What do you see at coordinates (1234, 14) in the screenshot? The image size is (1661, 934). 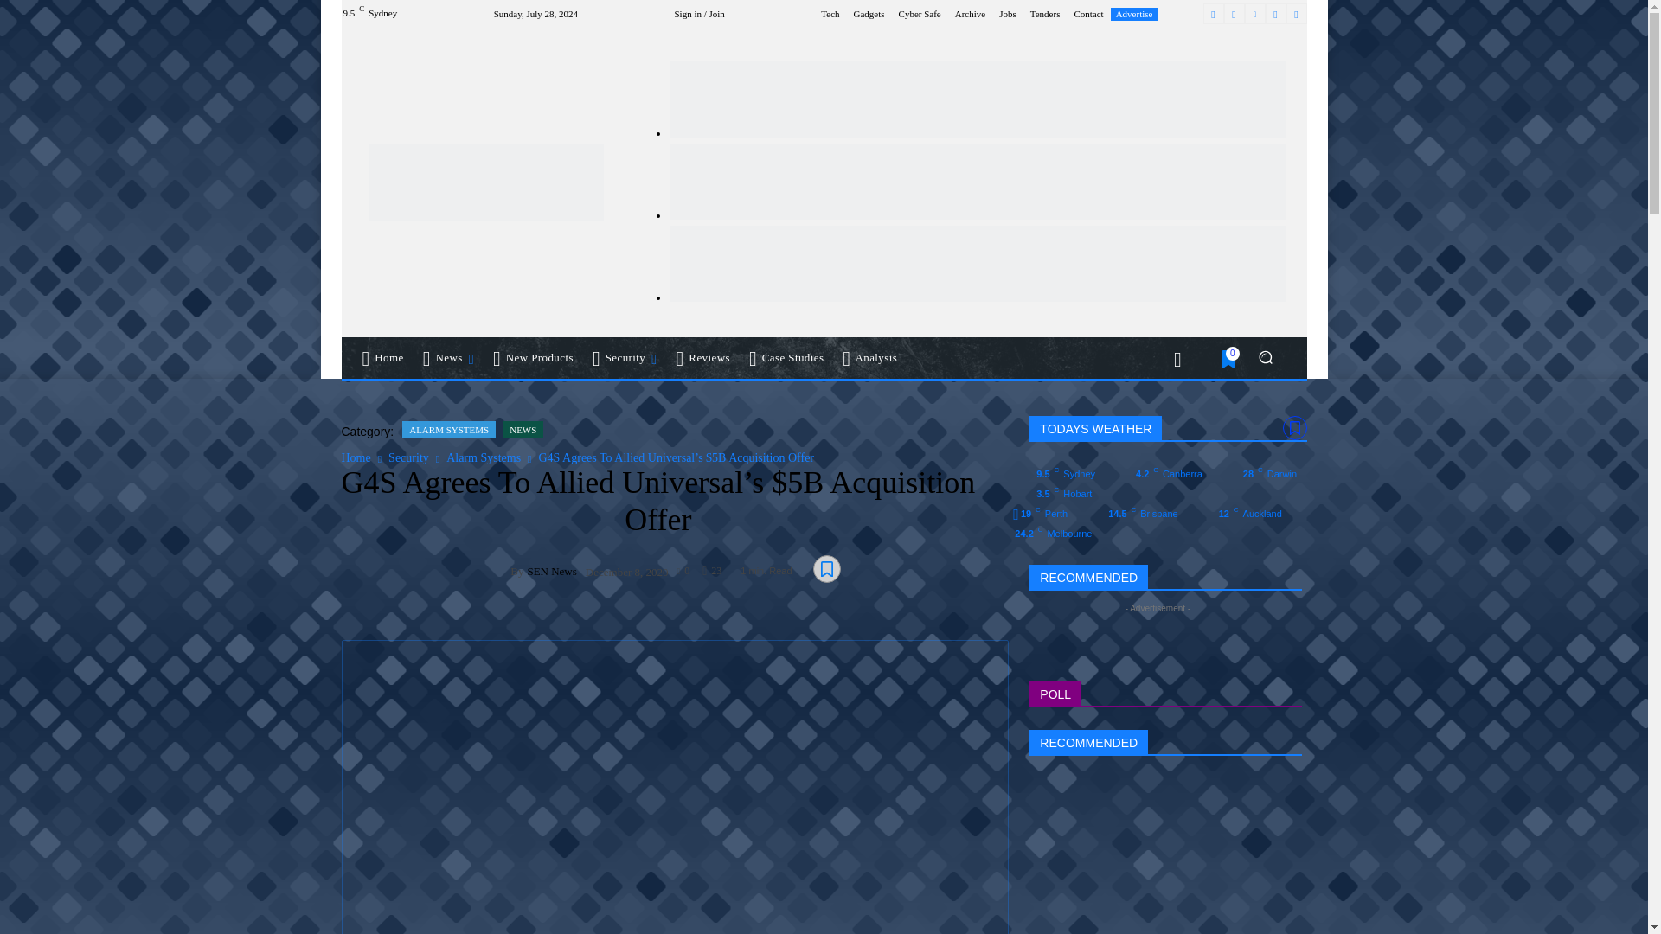 I see `Instagram` at bounding box center [1234, 14].